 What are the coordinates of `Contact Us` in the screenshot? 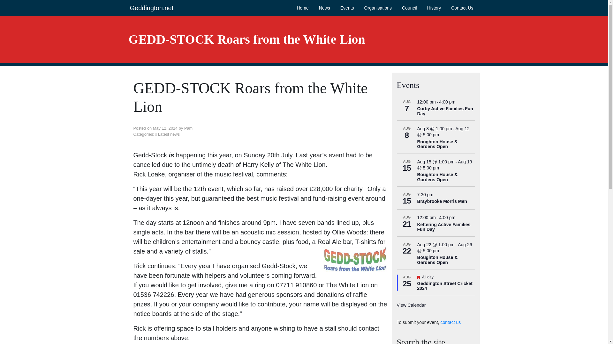 It's located at (462, 8).